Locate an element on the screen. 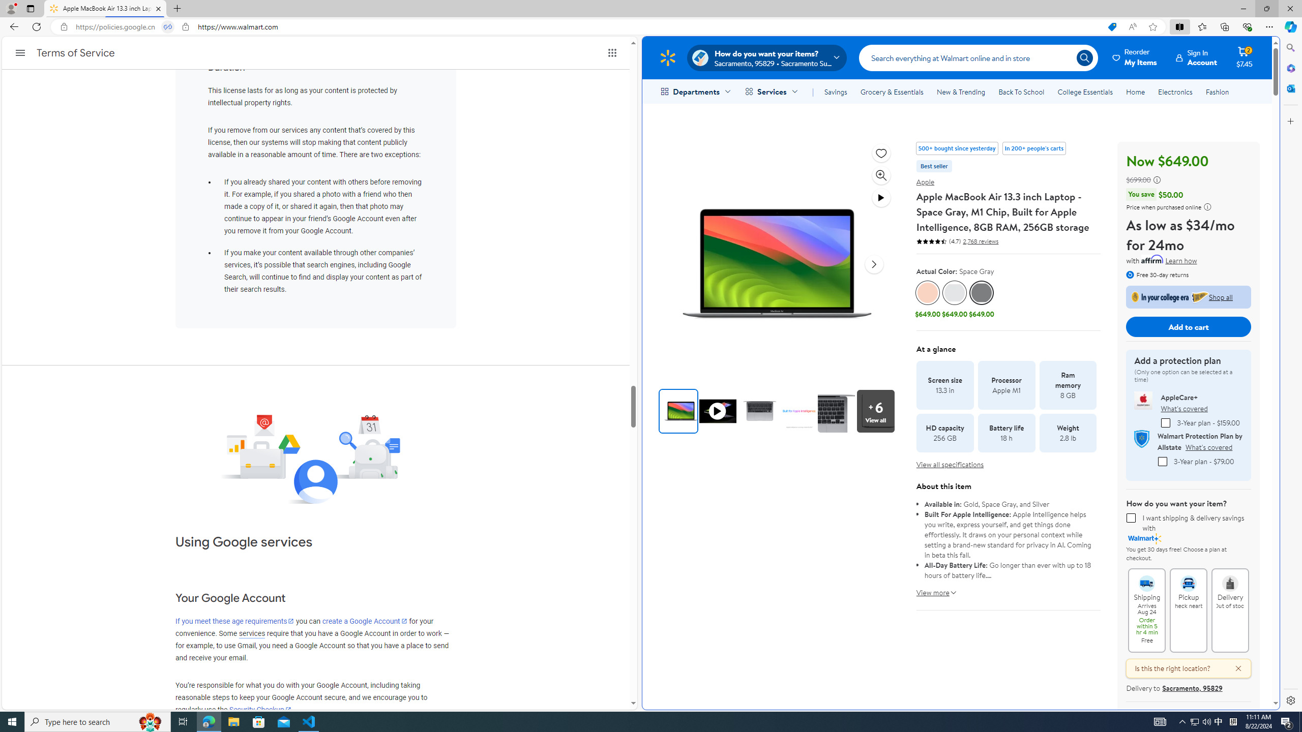 The height and width of the screenshot is (732, 1302). This site has coupons! Shopping in Microsoft Edge, 7 is located at coordinates (1112, 27).